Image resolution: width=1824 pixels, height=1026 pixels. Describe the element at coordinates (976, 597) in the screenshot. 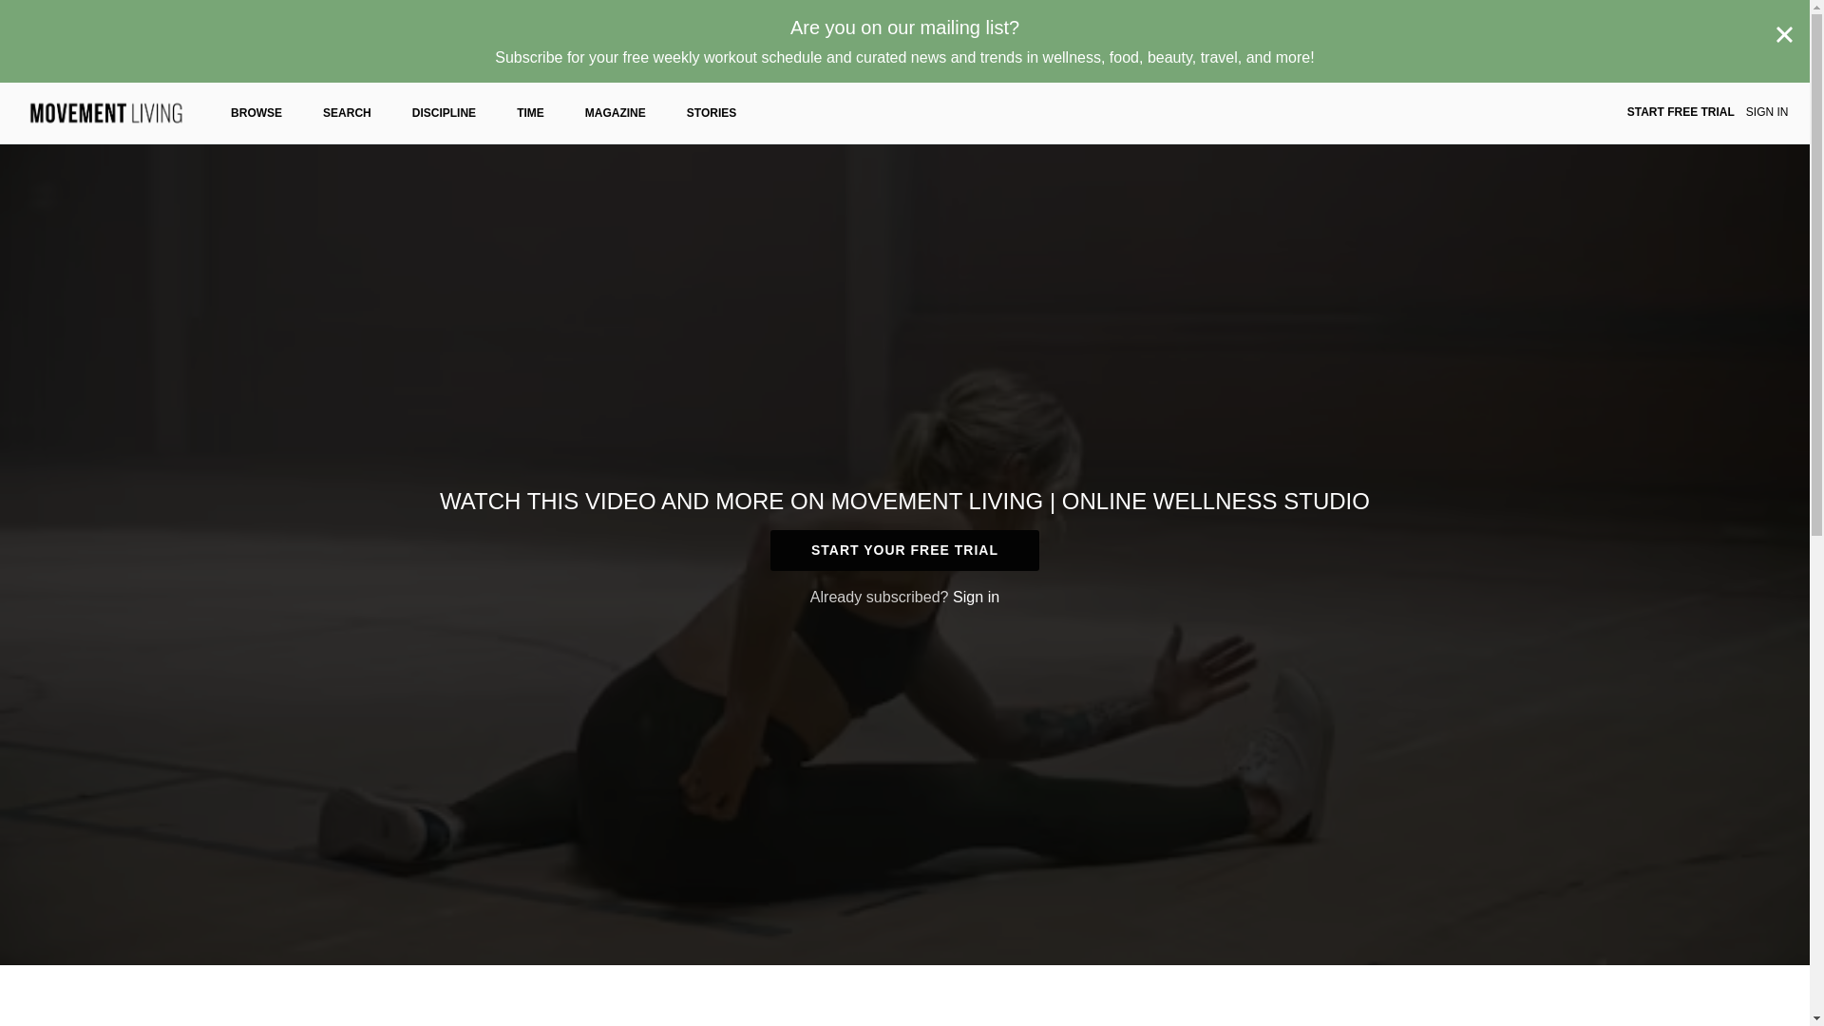

I see `Sign in` at that location.